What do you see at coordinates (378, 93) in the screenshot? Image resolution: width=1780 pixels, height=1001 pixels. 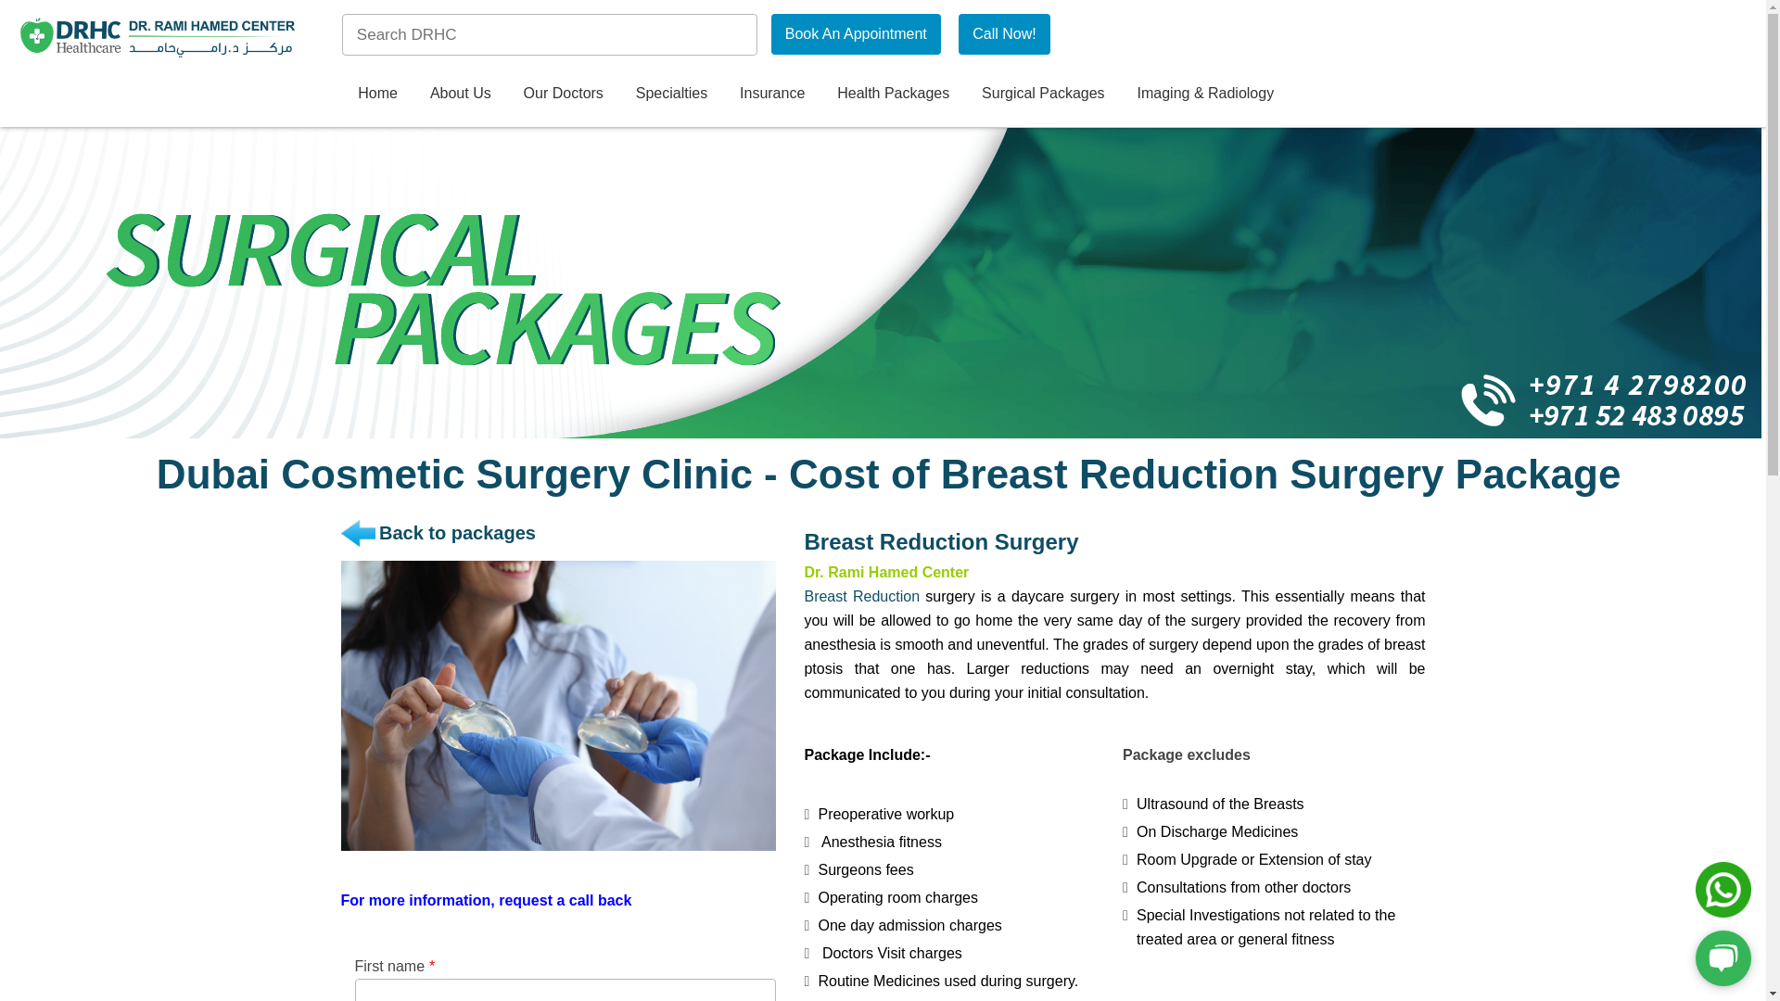 I see `Home` at bounding box center [378, 93].